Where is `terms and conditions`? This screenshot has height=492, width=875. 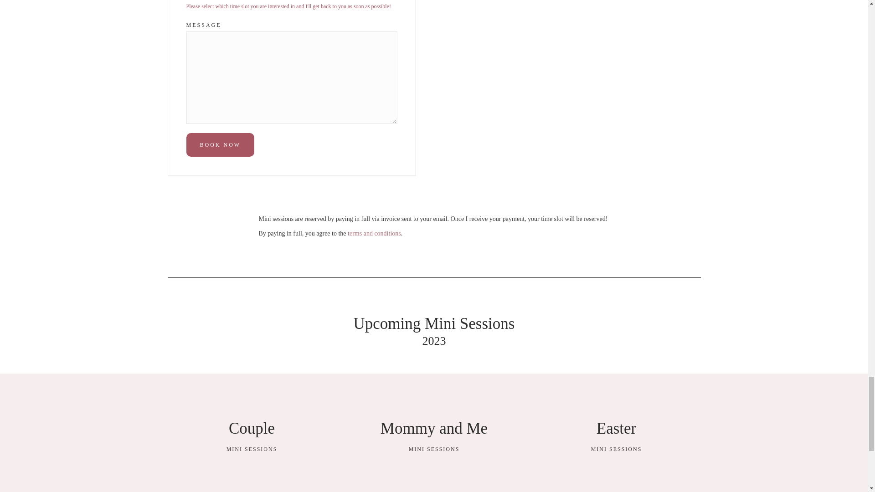 terms and conditions is located at coordinates (434, 433).